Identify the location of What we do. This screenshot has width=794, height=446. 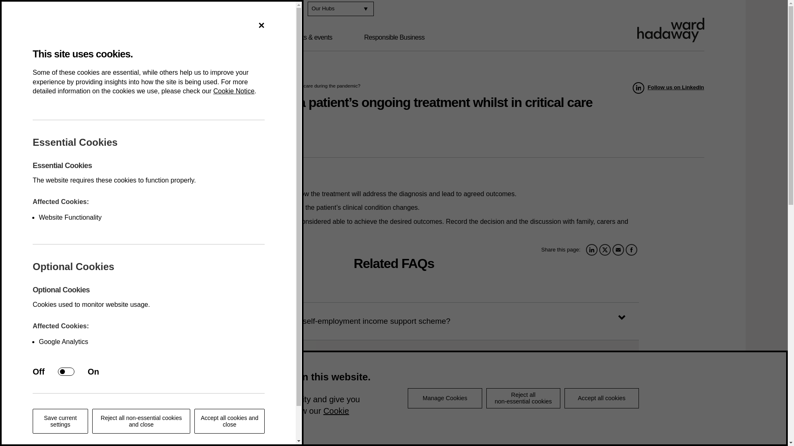
(175, 38).